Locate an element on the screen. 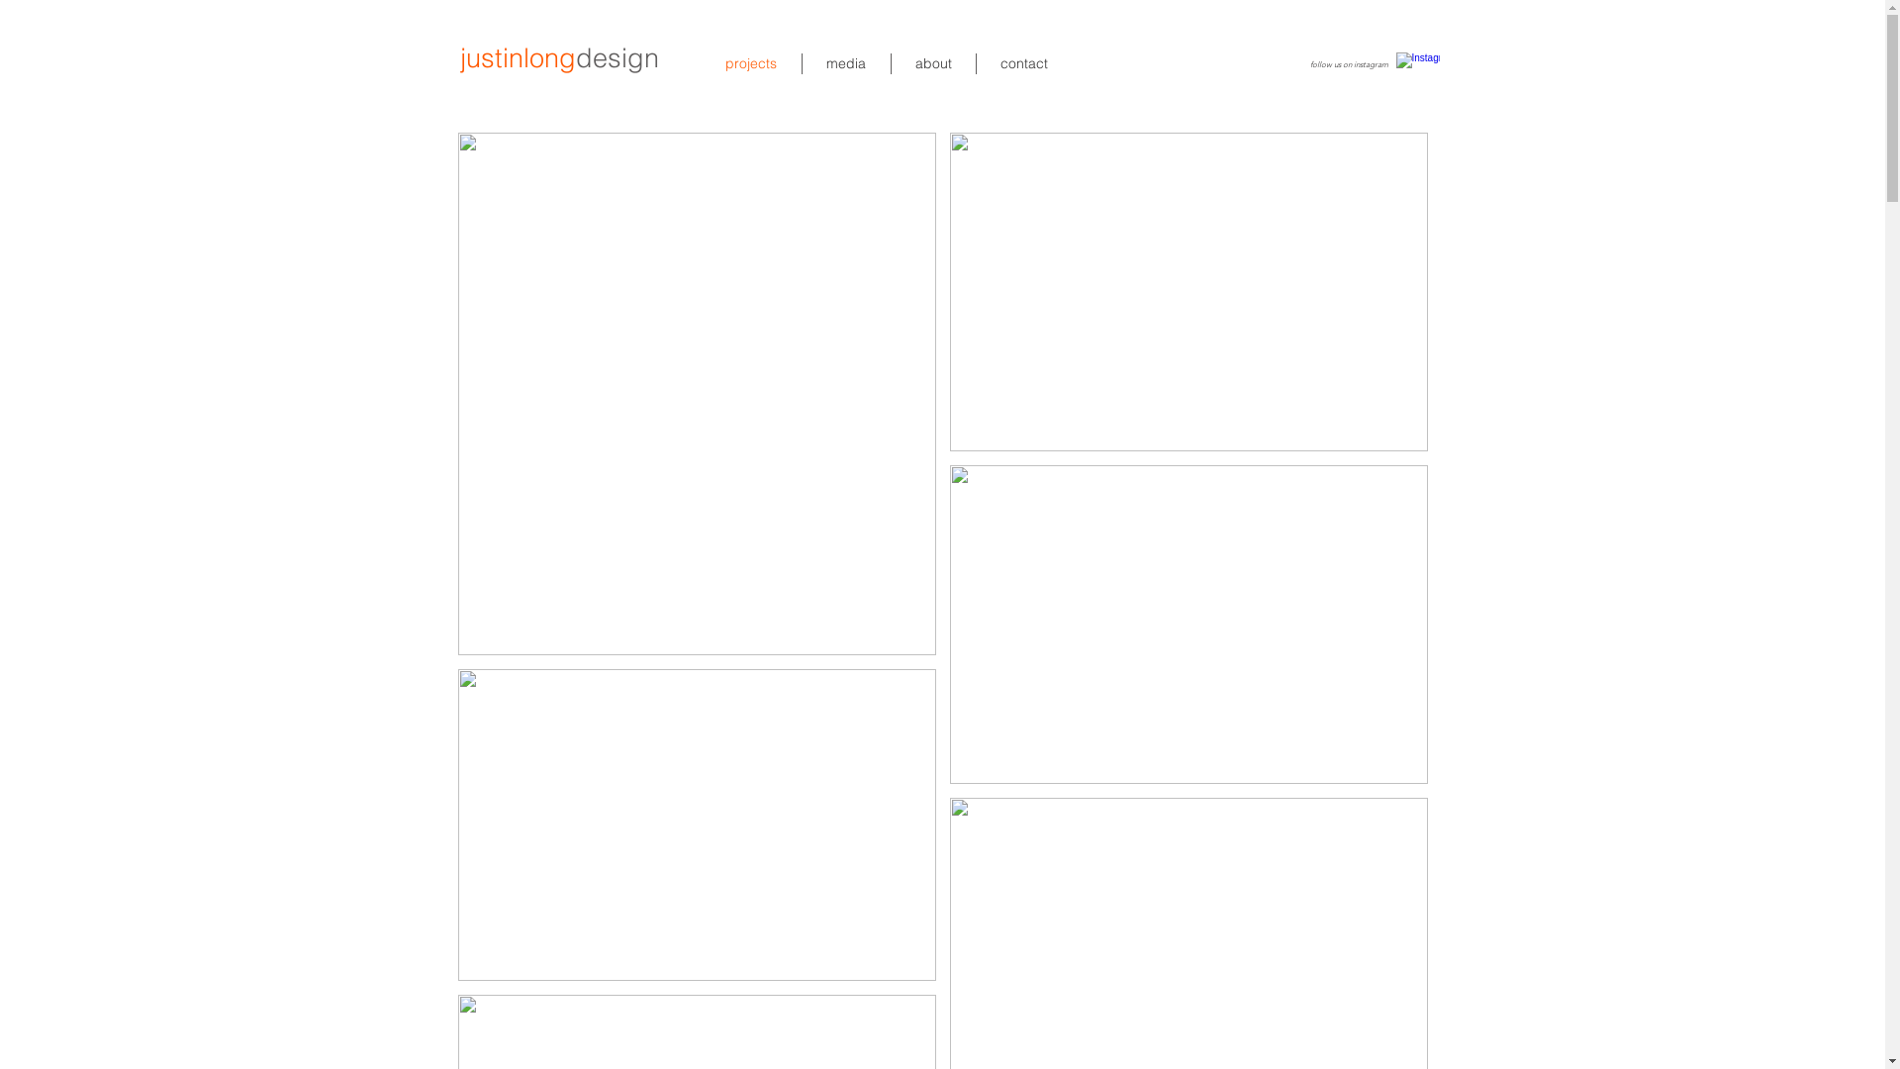  contact is located at coordinates (1023, 63).